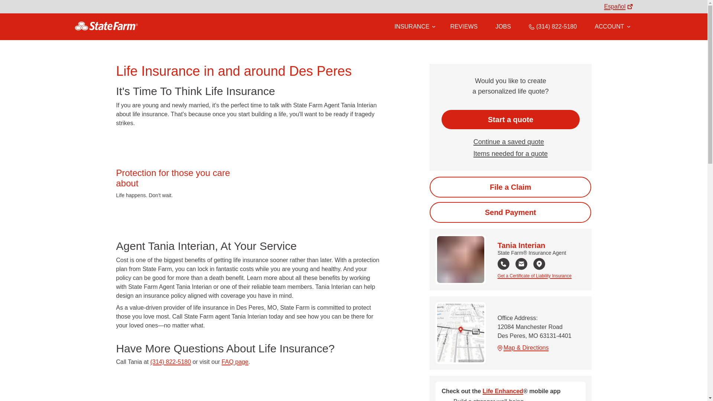 The height and width of the screenshot is (401, 713). What do you see at coordinates (612, 26) in the screenshot?
I see `Account Options` at bounding box center [612, 26].